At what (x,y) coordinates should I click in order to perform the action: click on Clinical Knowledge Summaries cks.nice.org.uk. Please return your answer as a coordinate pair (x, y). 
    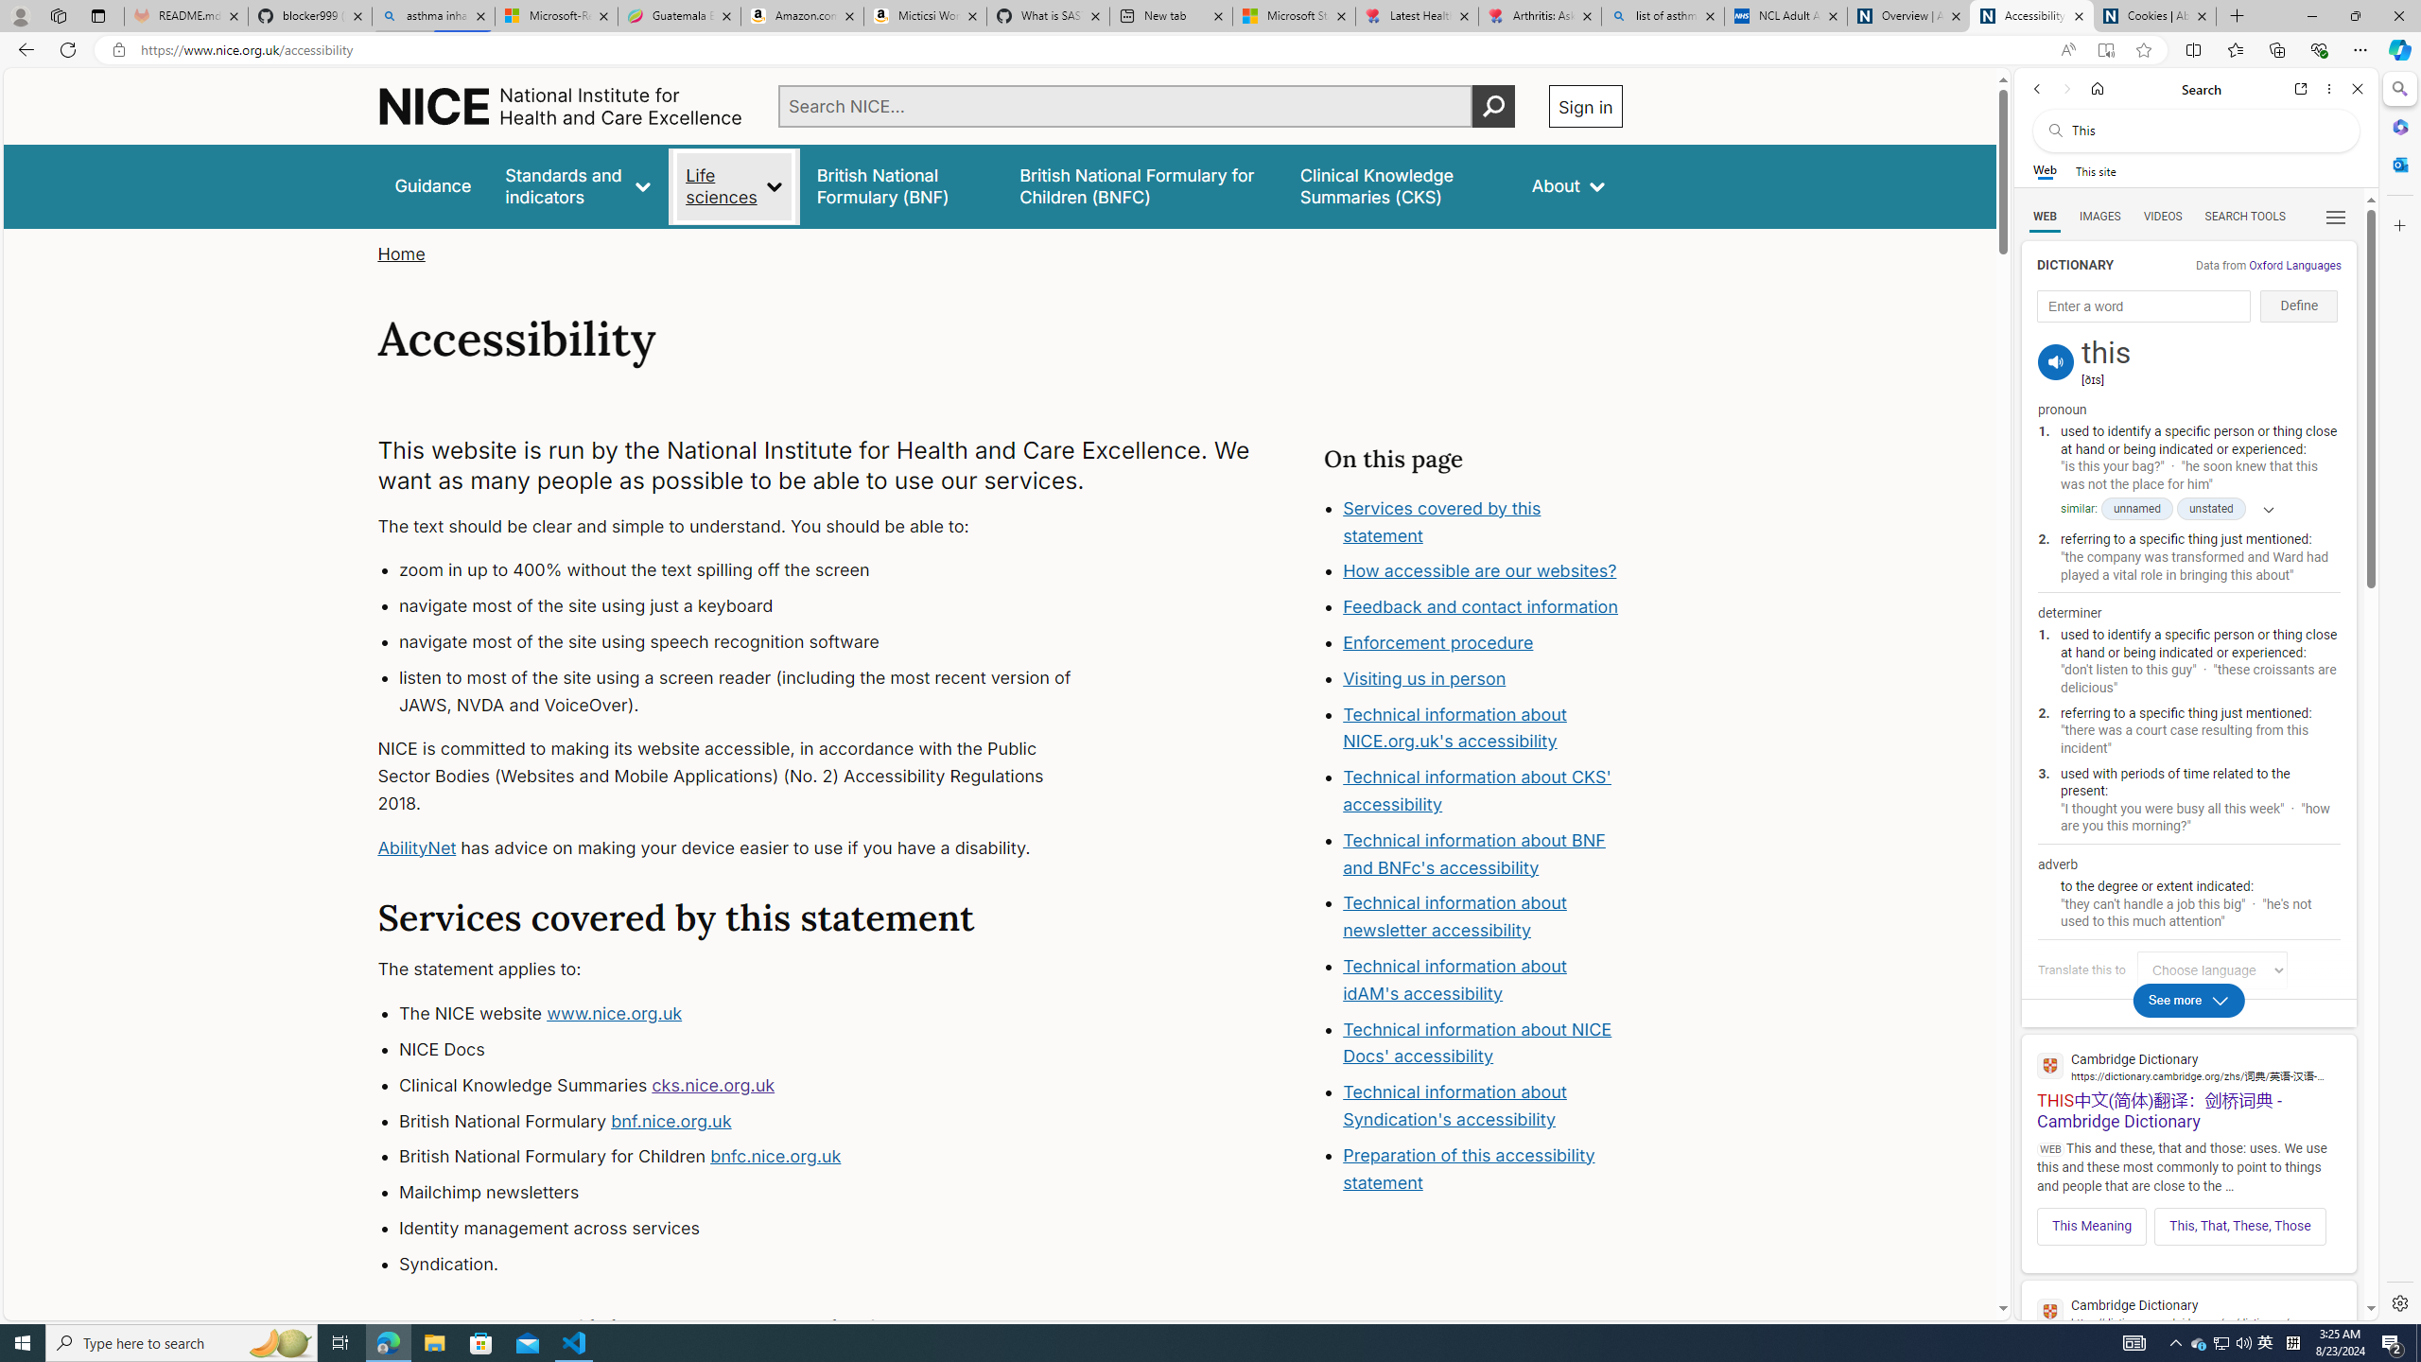
    Looking at the image, I should click on (753, 1086).